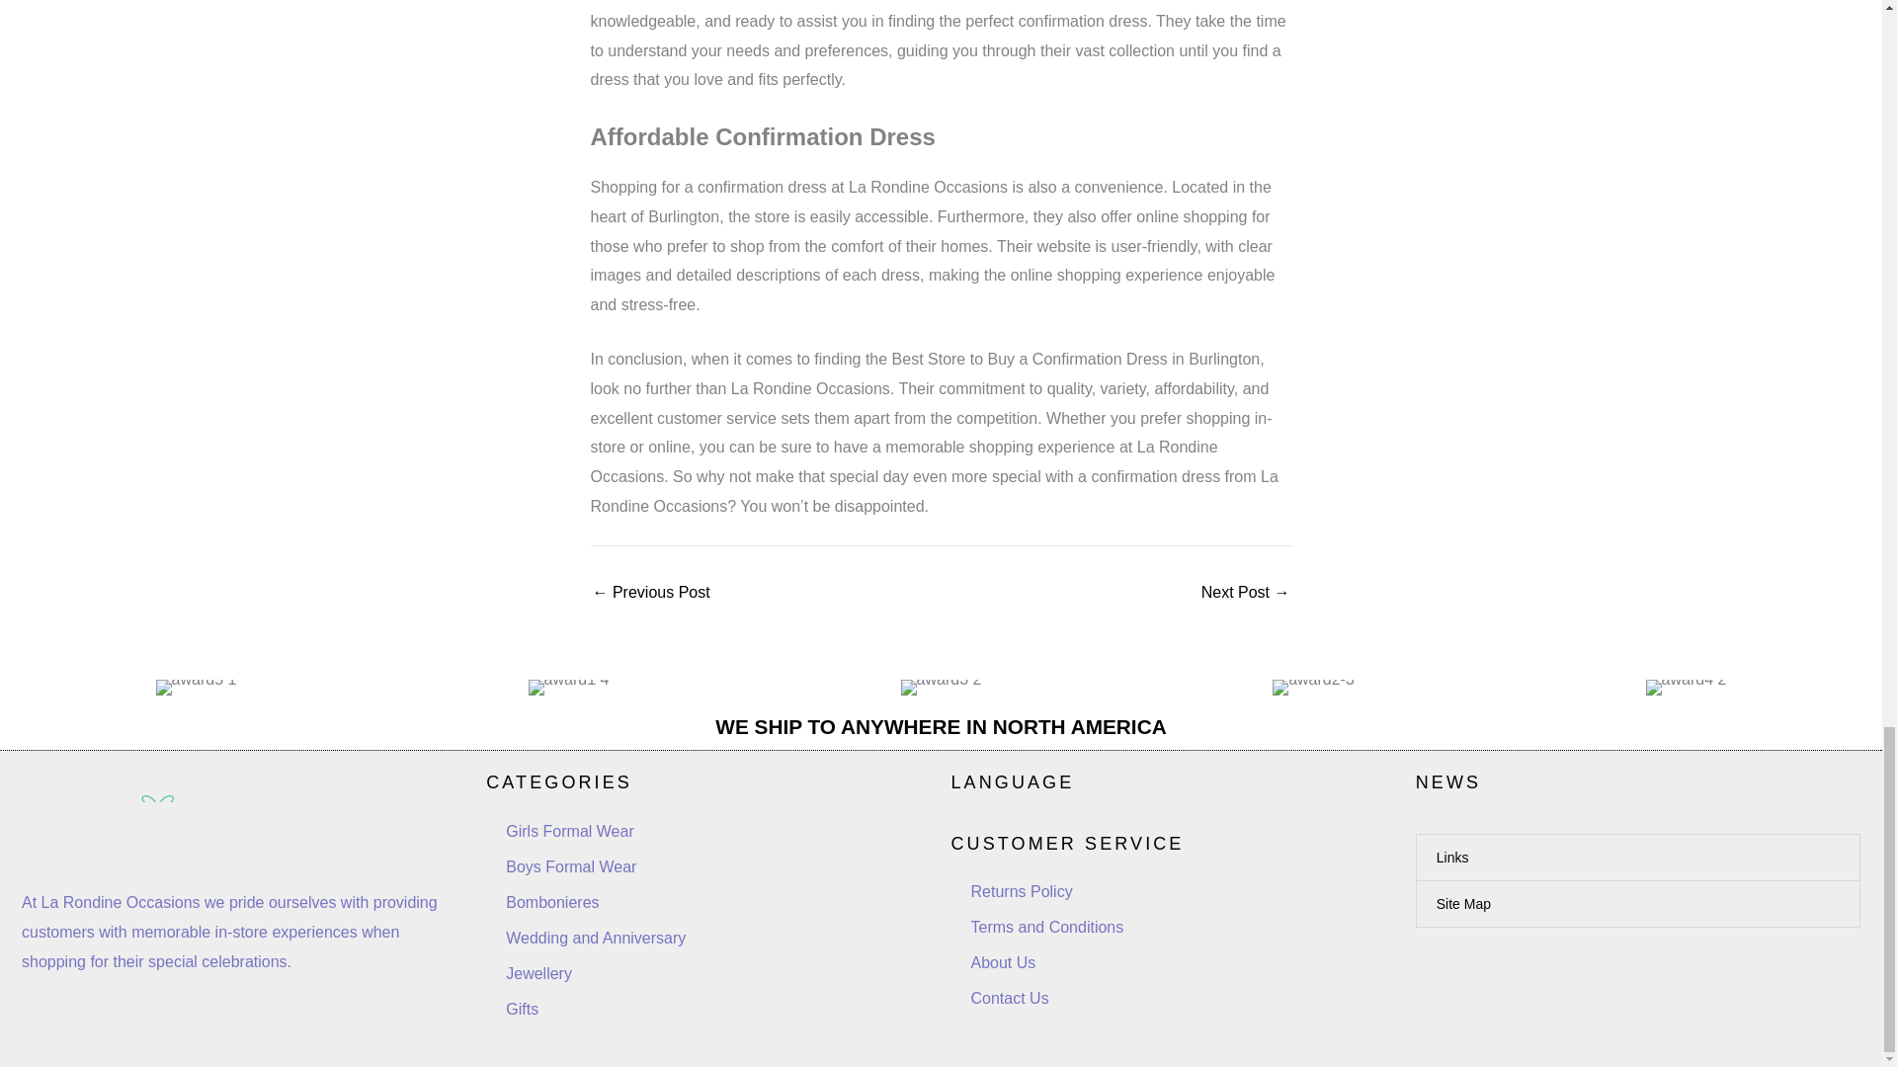 Image resolution: width=1897 pixels, height=1067 pixels. Describe the element at coordinates (1245, 593) in the screenshot. I see `Where Can I Buy A Confirmation Dress in Brantford?` at that location.